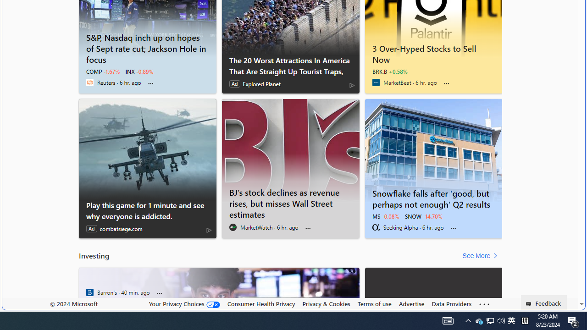  What do you see at coordinates (103, 71) in the screenshot?
I see `COMP -1.67%` at bounding box center [103, 71].